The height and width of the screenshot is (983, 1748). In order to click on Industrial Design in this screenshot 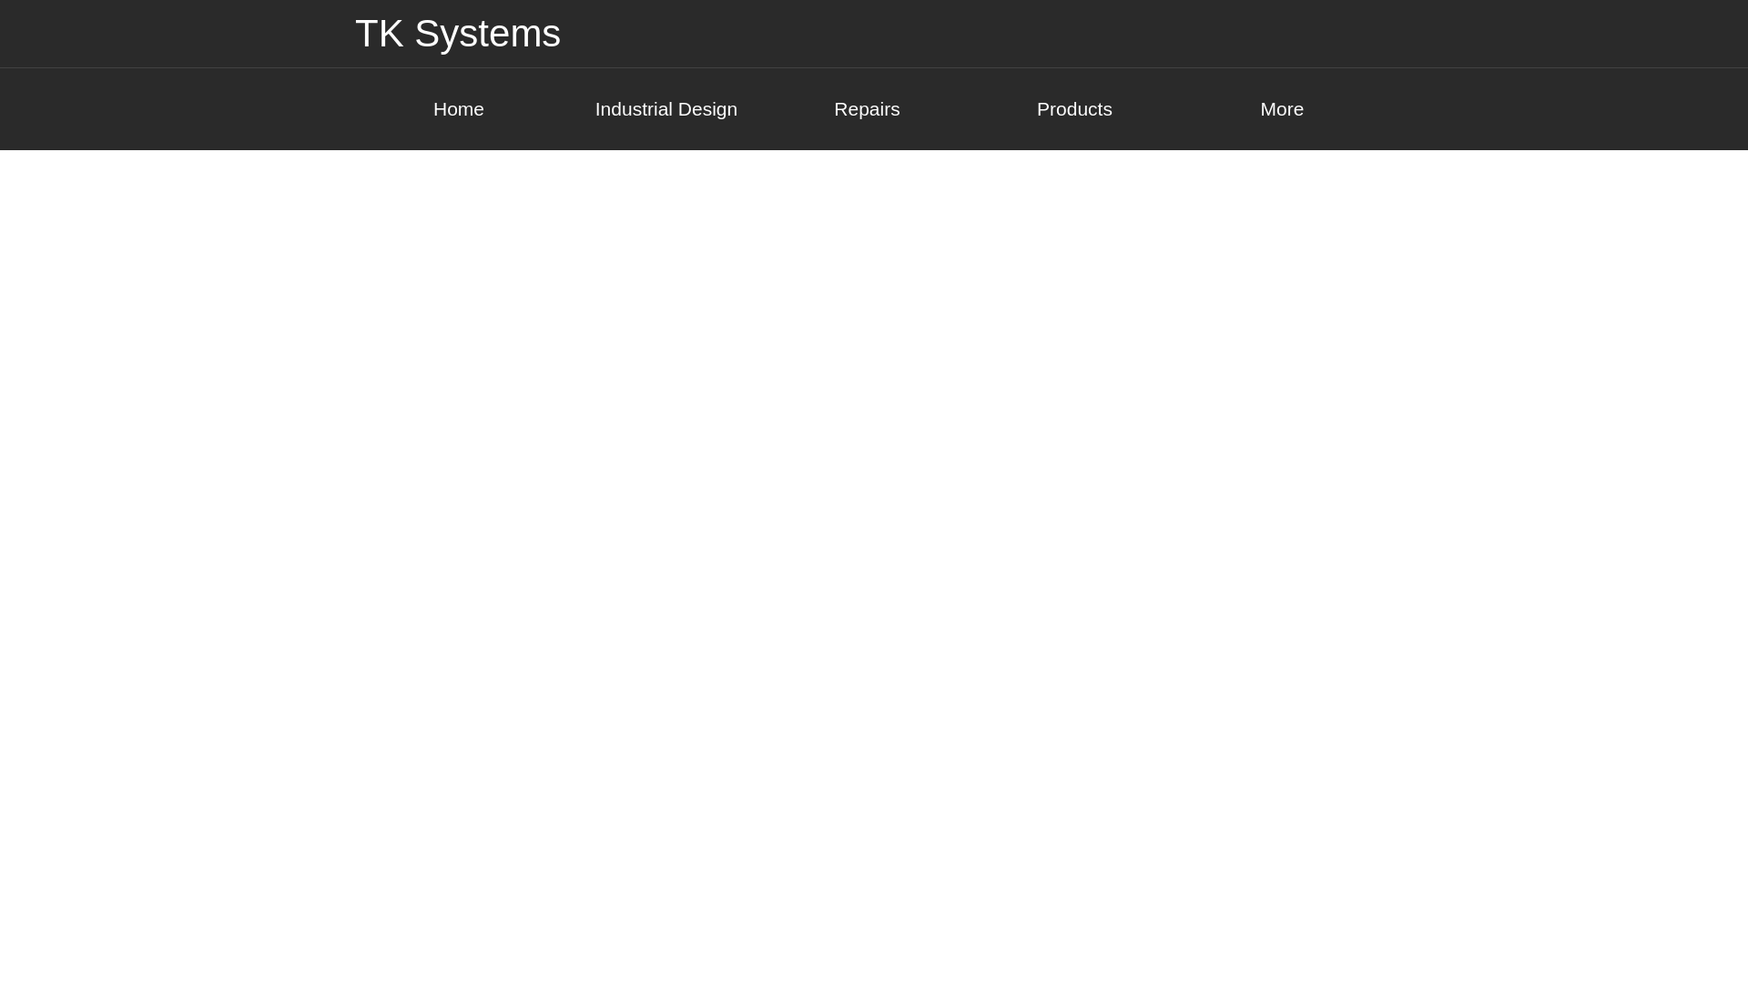, I will do `click(666, 109)`.